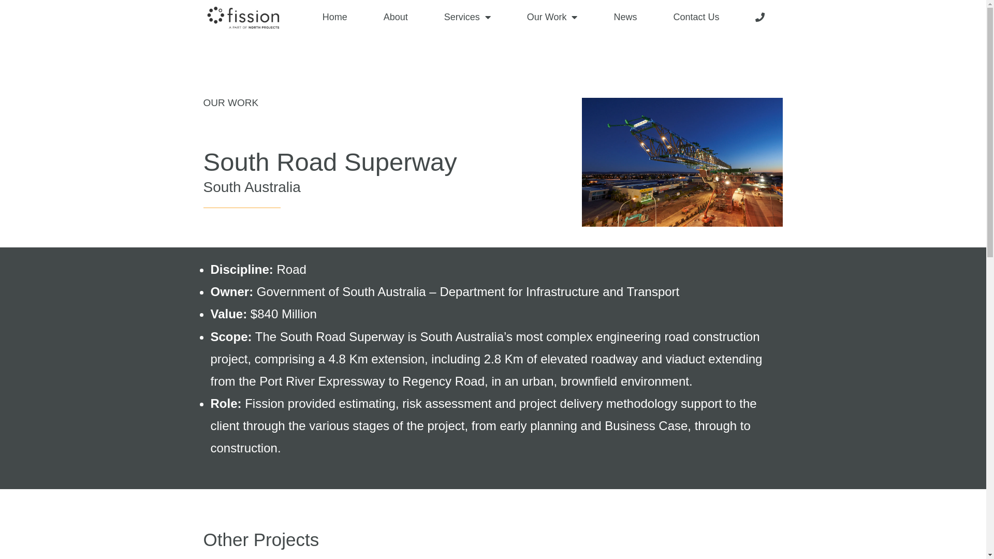 The image size is (994, 559). What do you see at coordinates (625, 17) in the screenshot?
I see `News` at bounding box center [625, 17].